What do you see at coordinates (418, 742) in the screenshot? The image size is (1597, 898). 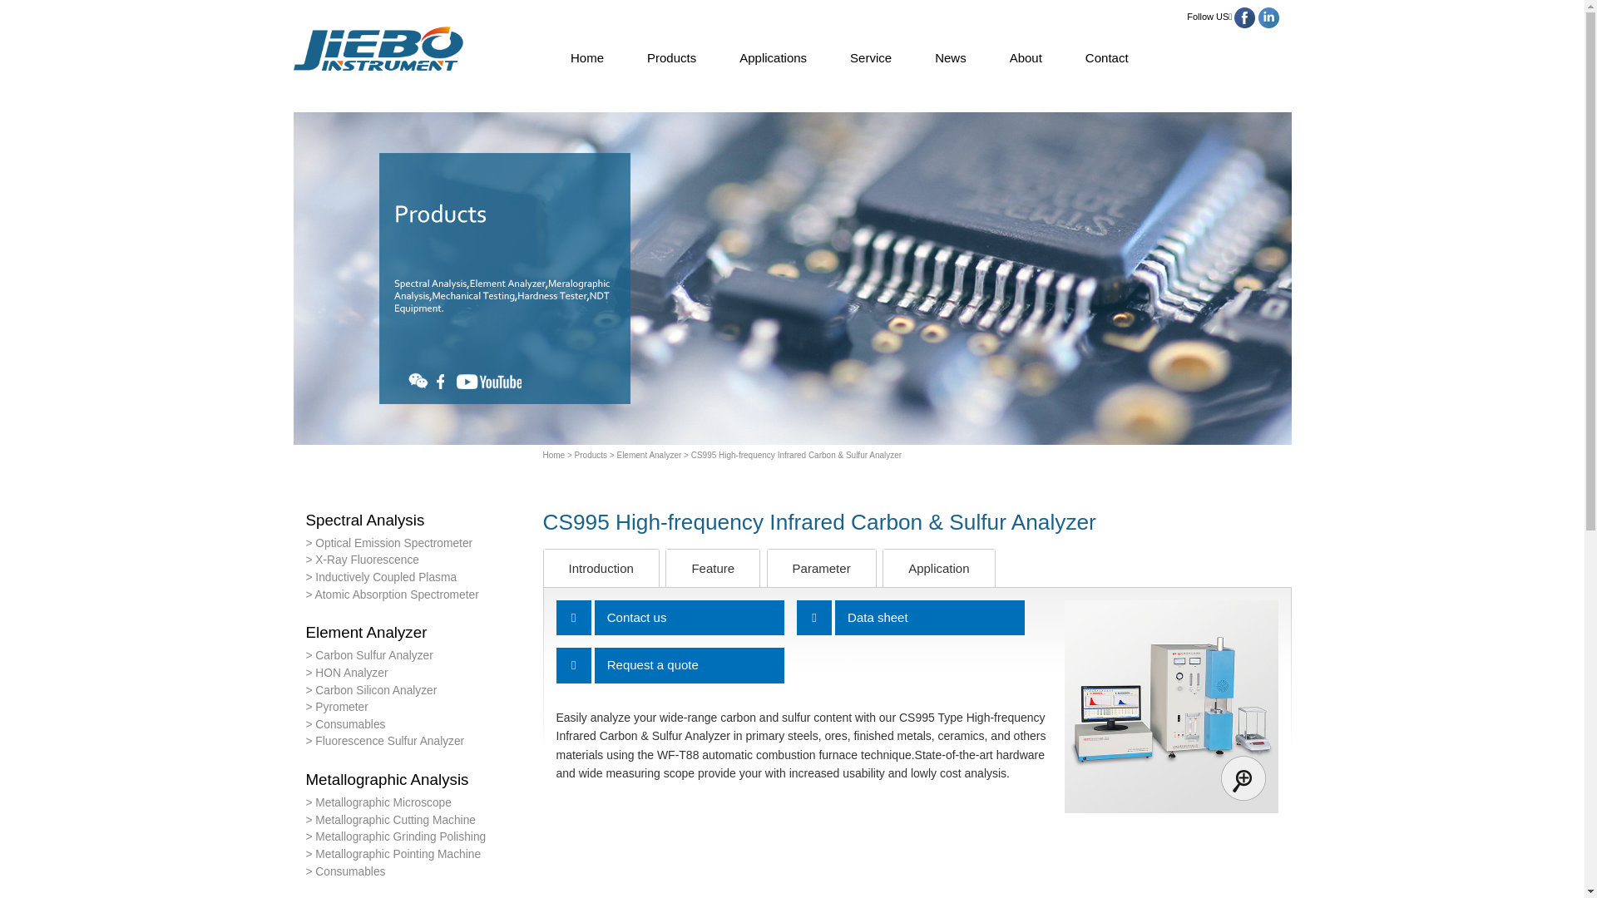 I see `Fluorescence Sulfur Analyzer` at bounding box center [418, 742].